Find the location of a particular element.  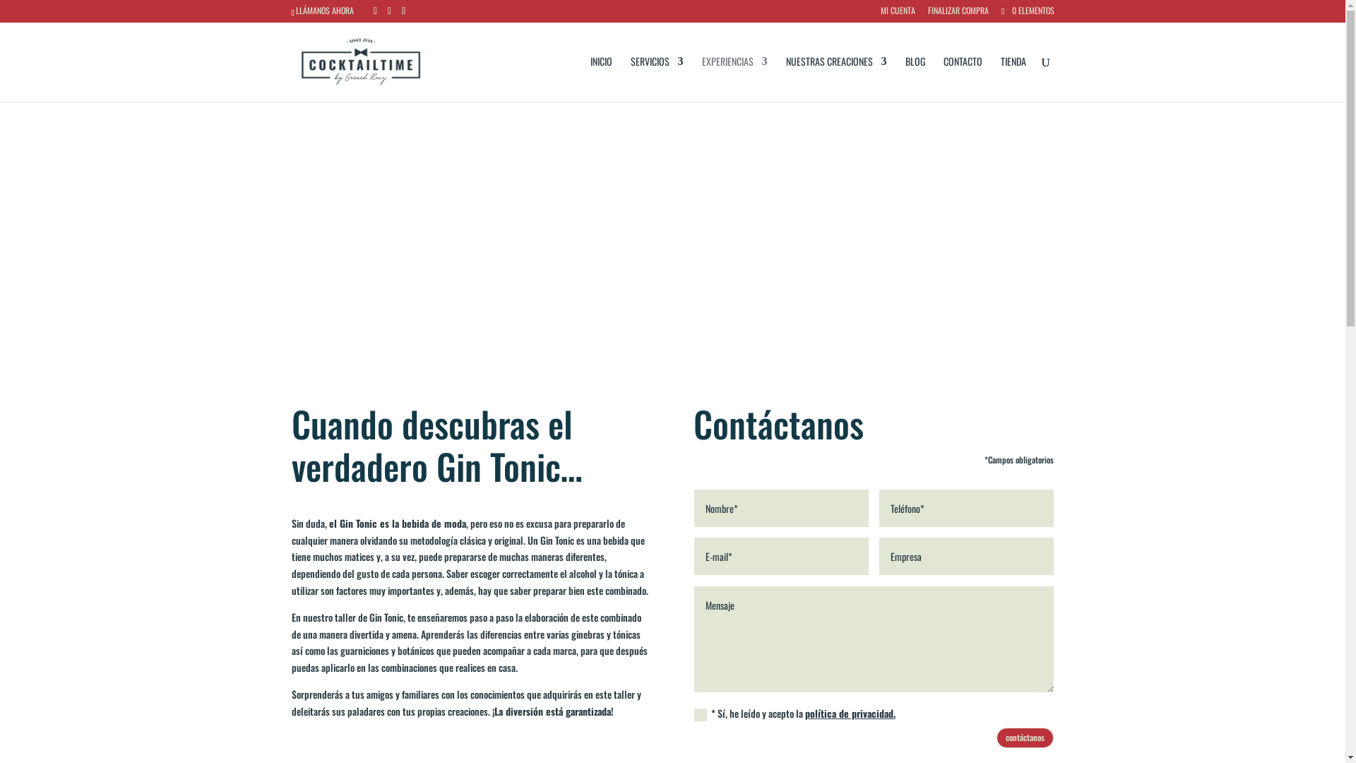

INICIO is located at coordinates (602, 79).